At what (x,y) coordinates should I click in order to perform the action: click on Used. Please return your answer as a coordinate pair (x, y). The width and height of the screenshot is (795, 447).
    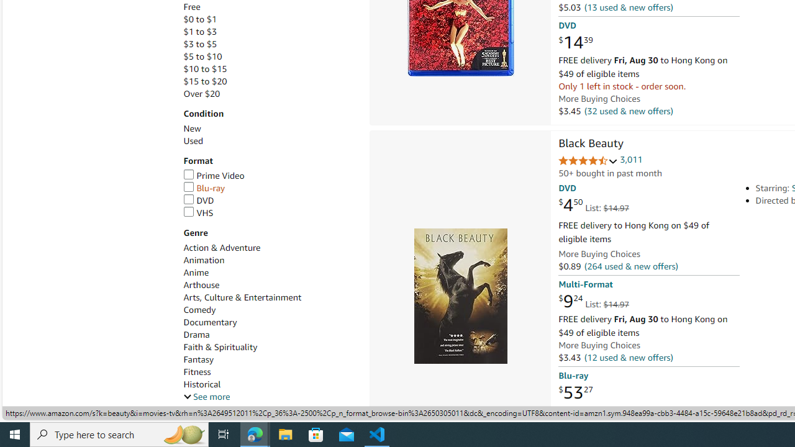
    Looking at the image, I should click on (270, 141).